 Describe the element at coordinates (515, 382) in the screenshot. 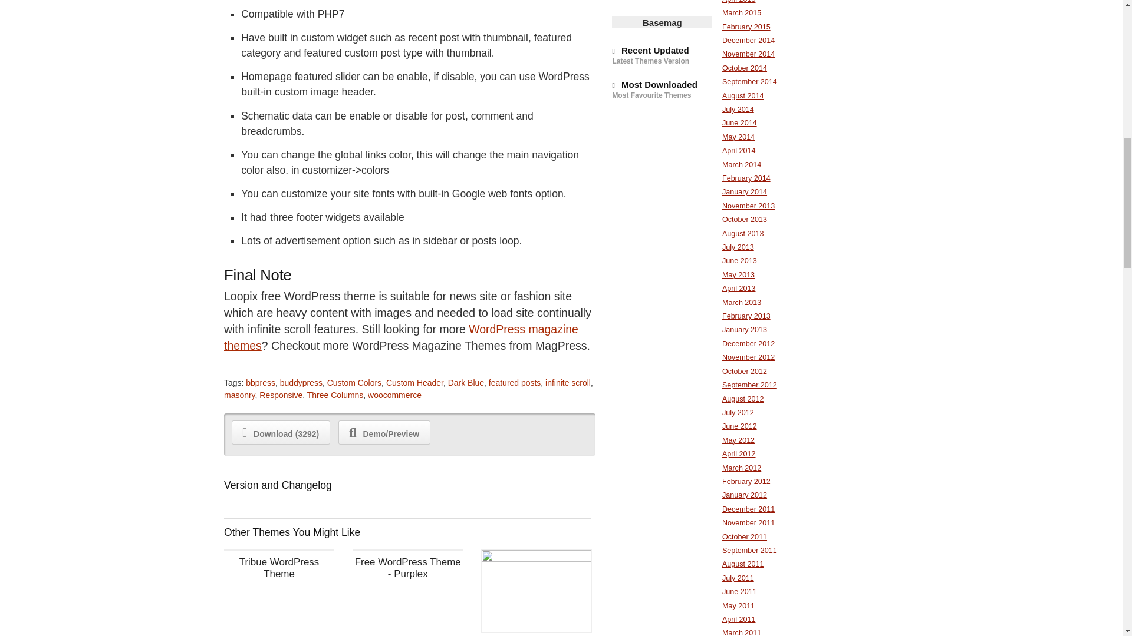

I see `featured posts` at that location.